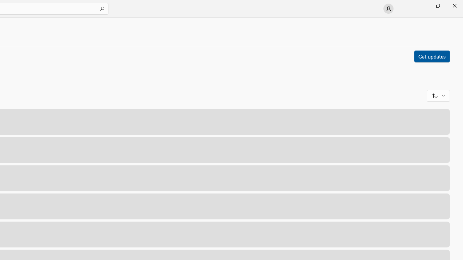  Describe the element at coordinates (454, 6) in the screenshot. I see `Close Microsoft Store` at that location.